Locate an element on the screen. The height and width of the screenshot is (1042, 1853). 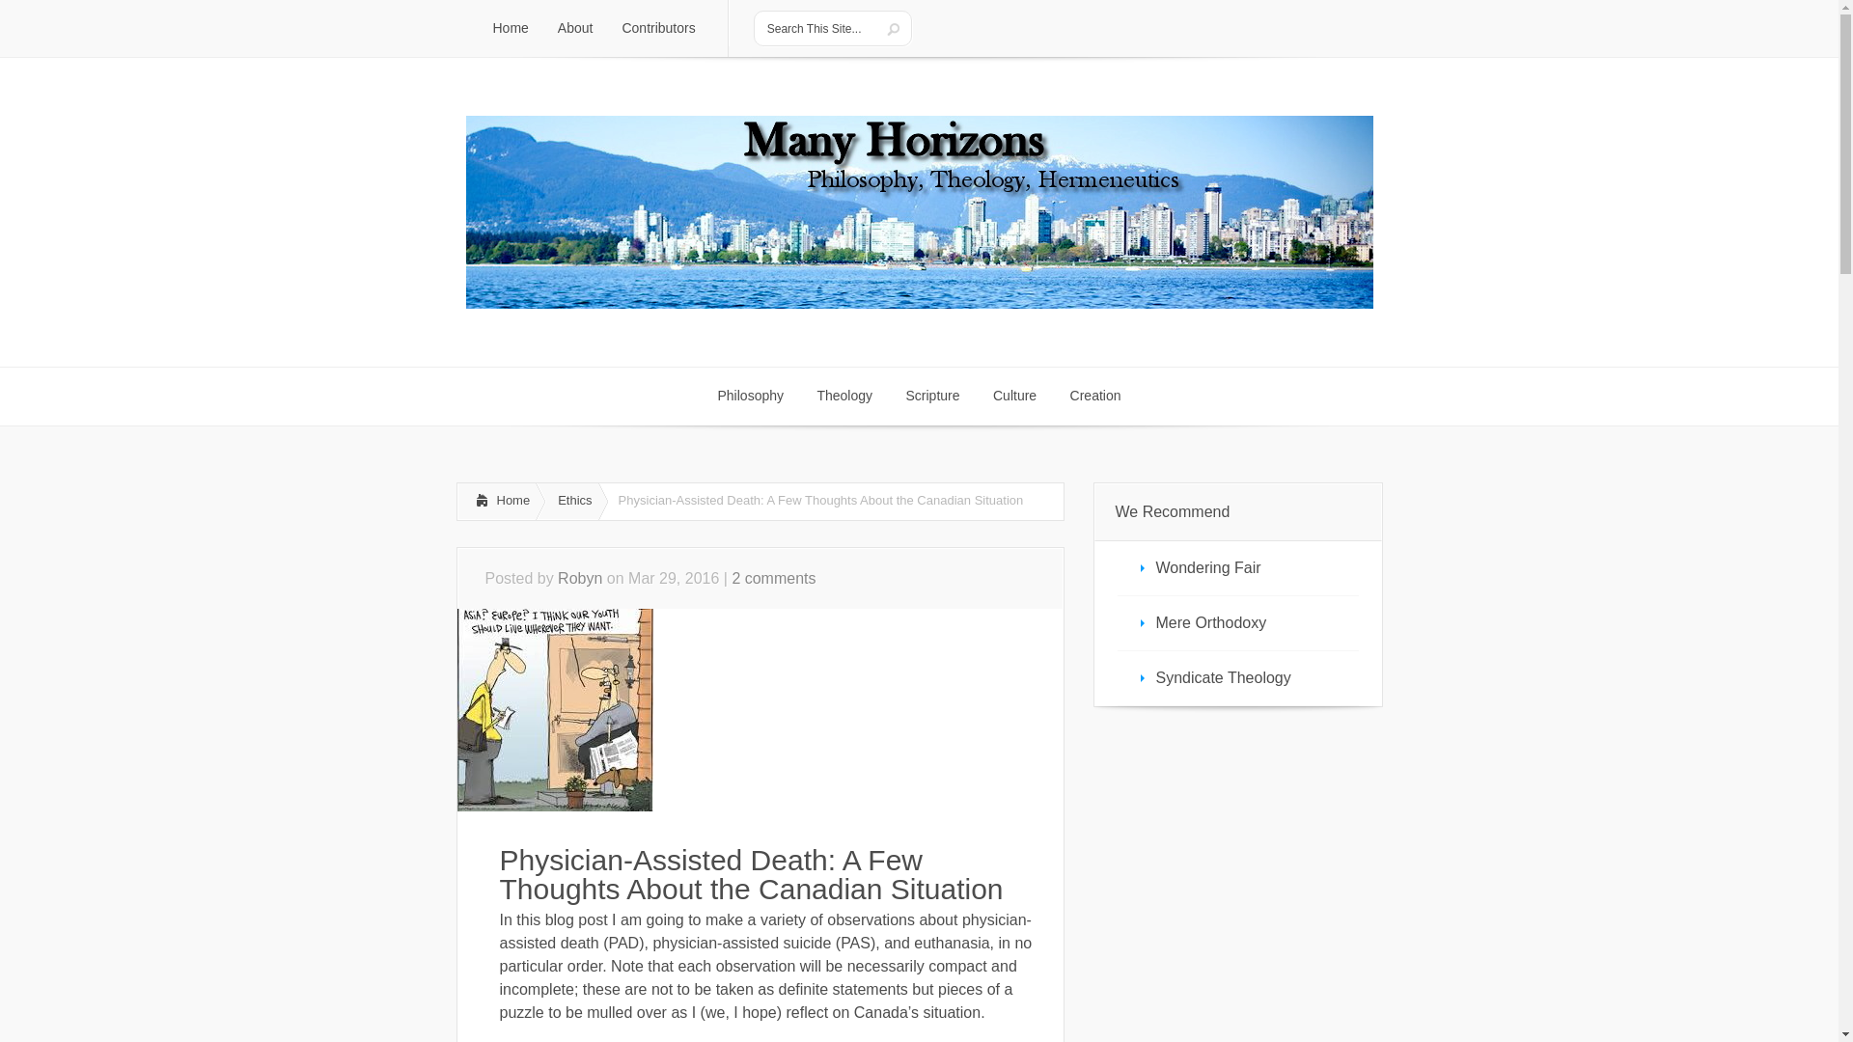
Robyn is located at coordinates (579, 578).